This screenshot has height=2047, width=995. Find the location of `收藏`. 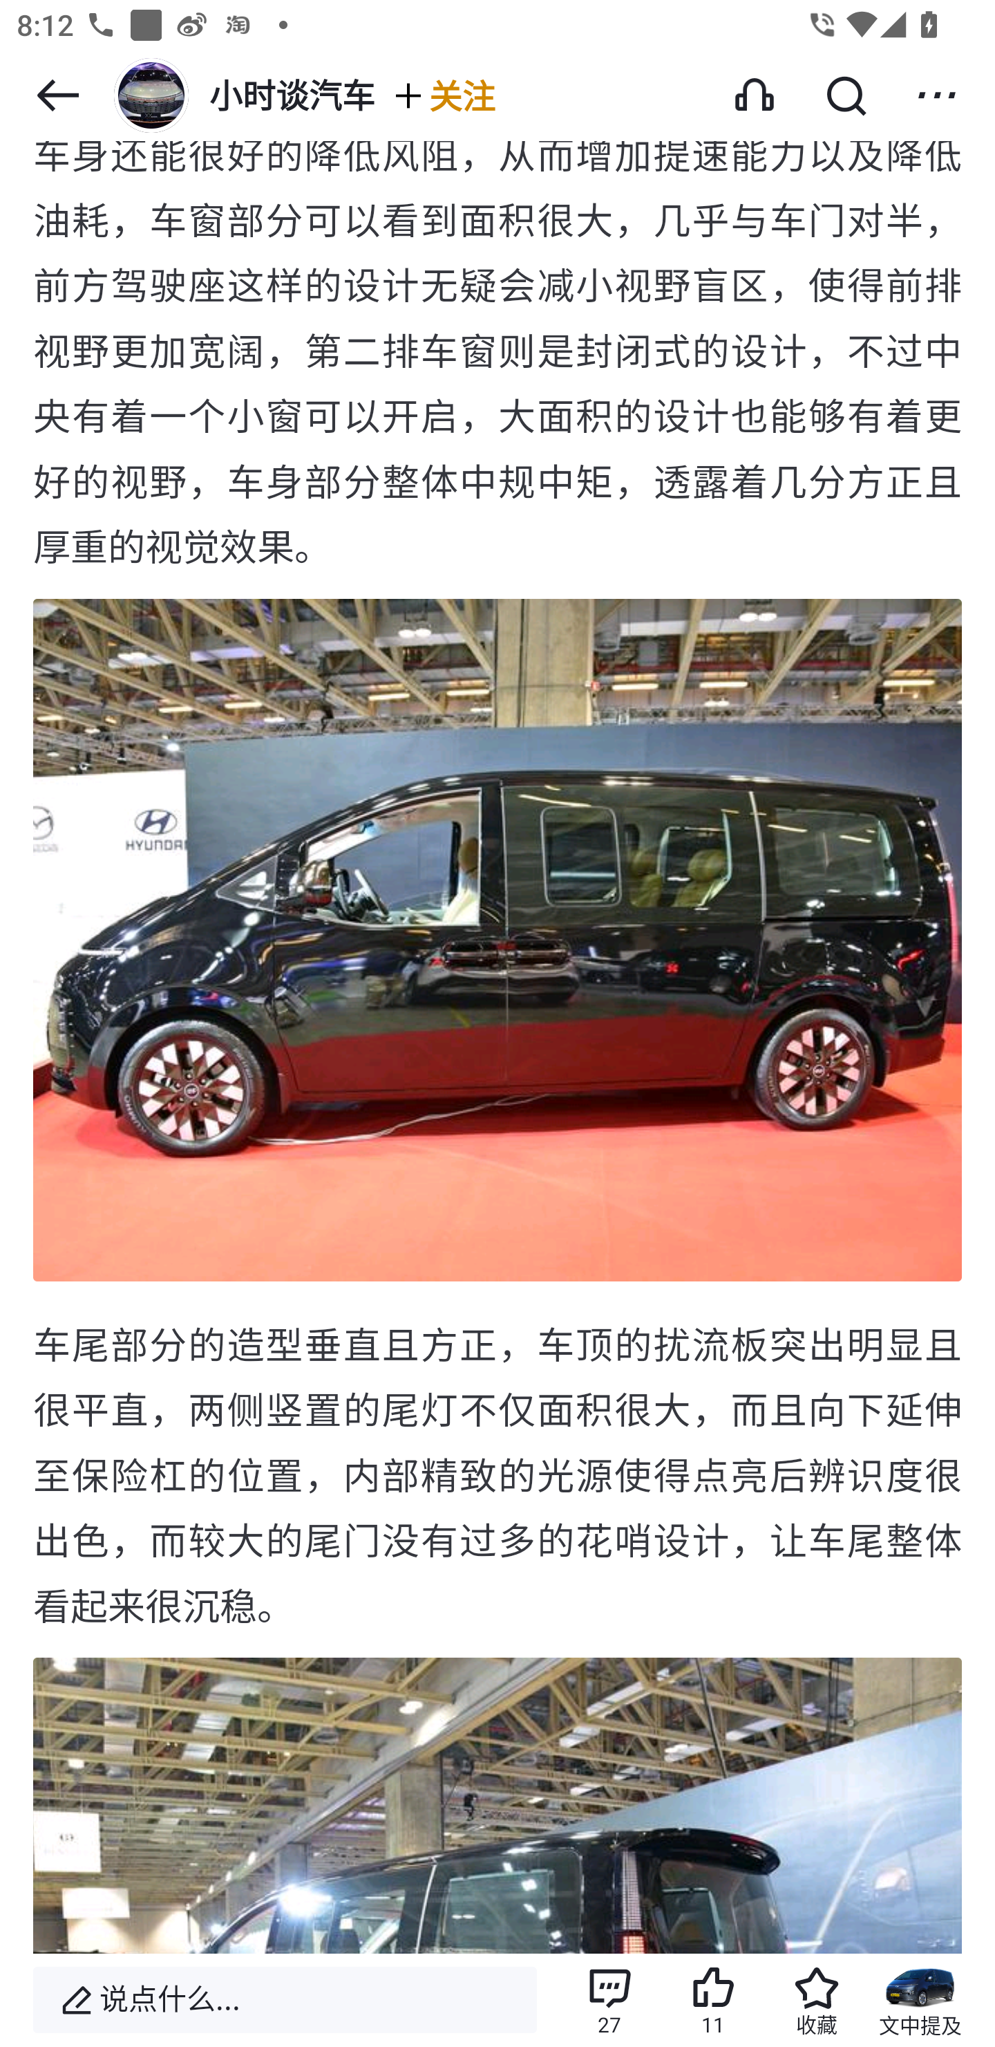

收藏 is located at coordinates (816, 2000).